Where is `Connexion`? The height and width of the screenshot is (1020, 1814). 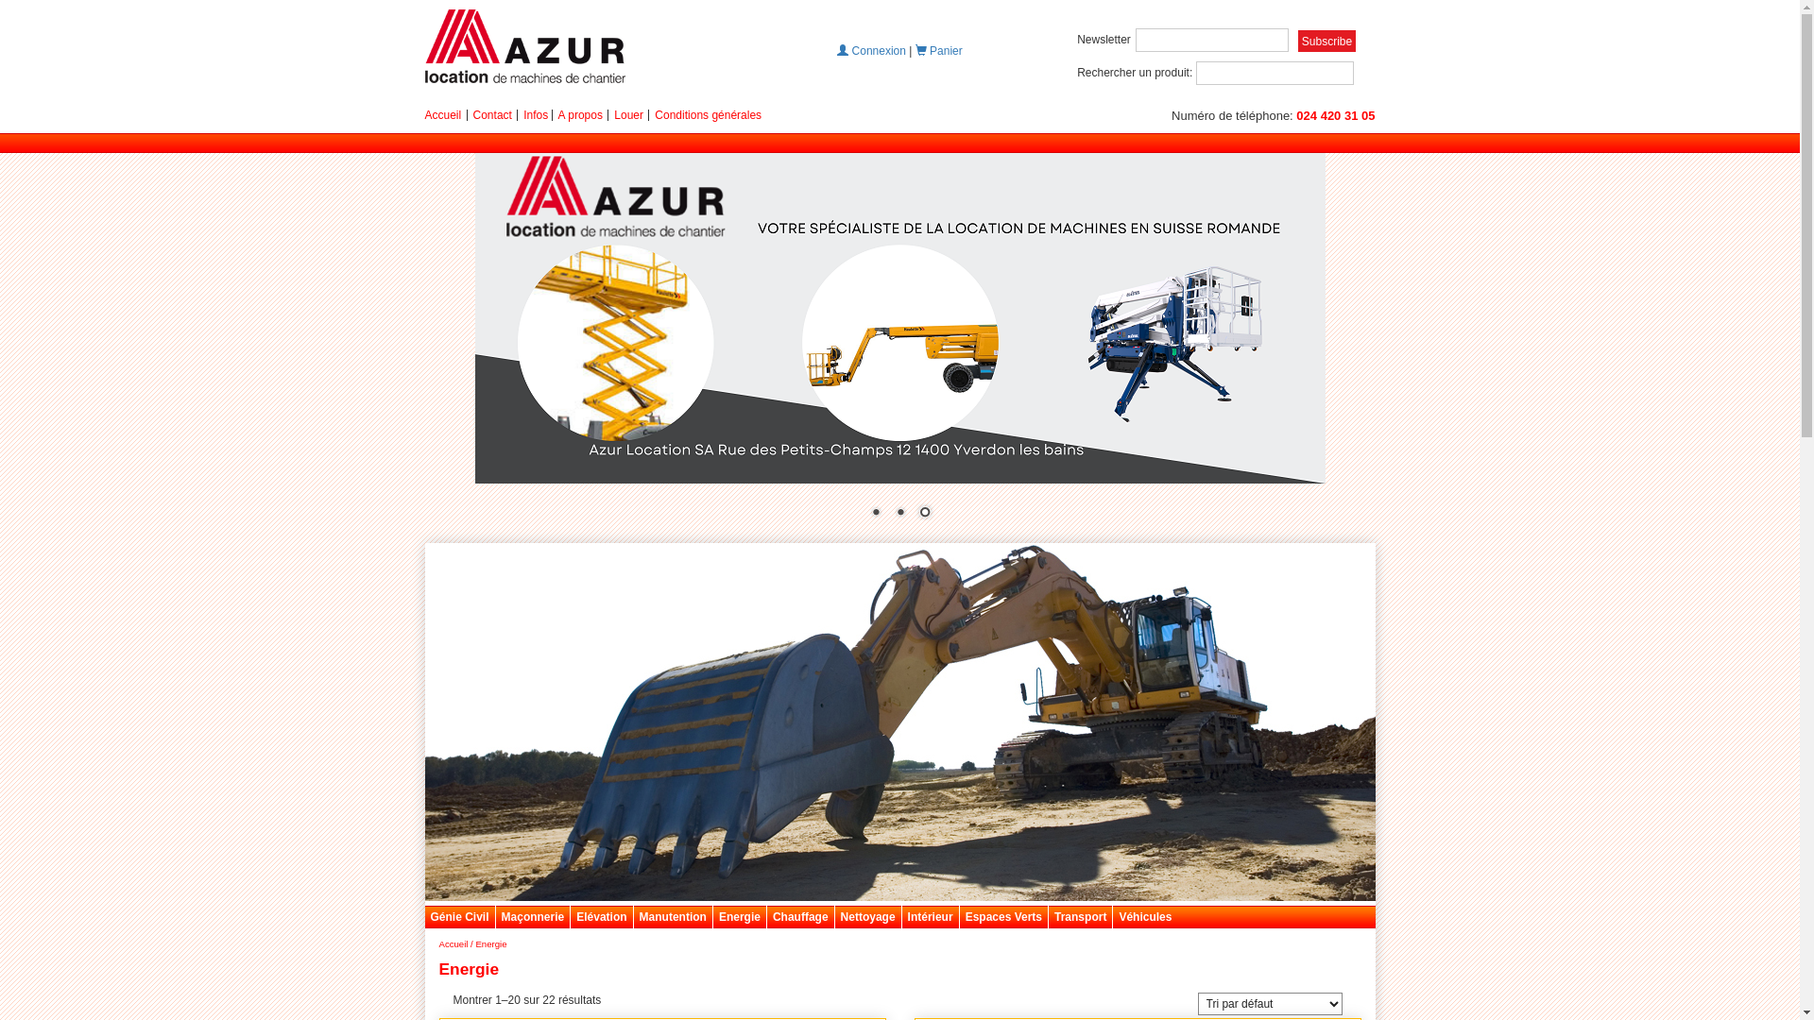
Connexion is located at coordinates (871, 51).